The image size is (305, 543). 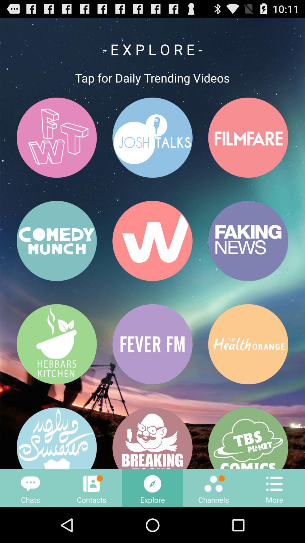 I want to click on click on the button that having a text hebbars kitchen, so click(x=57, y=344).